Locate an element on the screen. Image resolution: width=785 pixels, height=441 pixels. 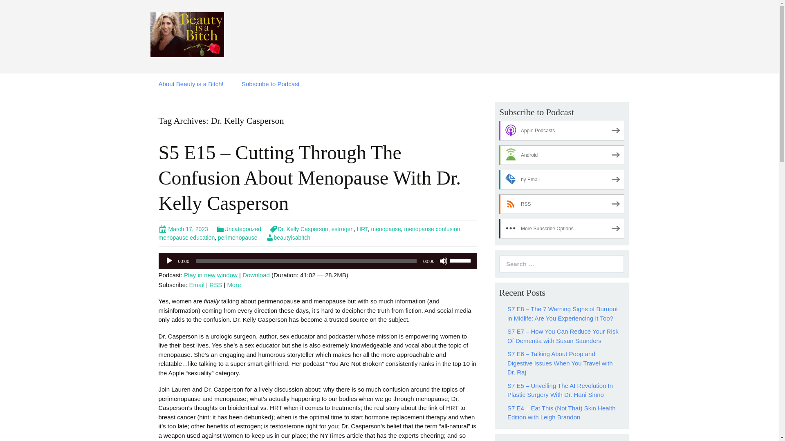
Play in new window is located at coordinates (211, 275).